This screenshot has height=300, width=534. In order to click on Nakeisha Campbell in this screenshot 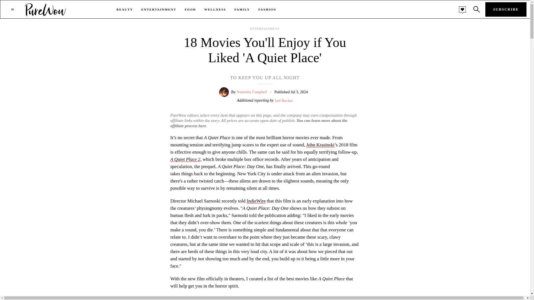, I will do `click(252, 92)`.